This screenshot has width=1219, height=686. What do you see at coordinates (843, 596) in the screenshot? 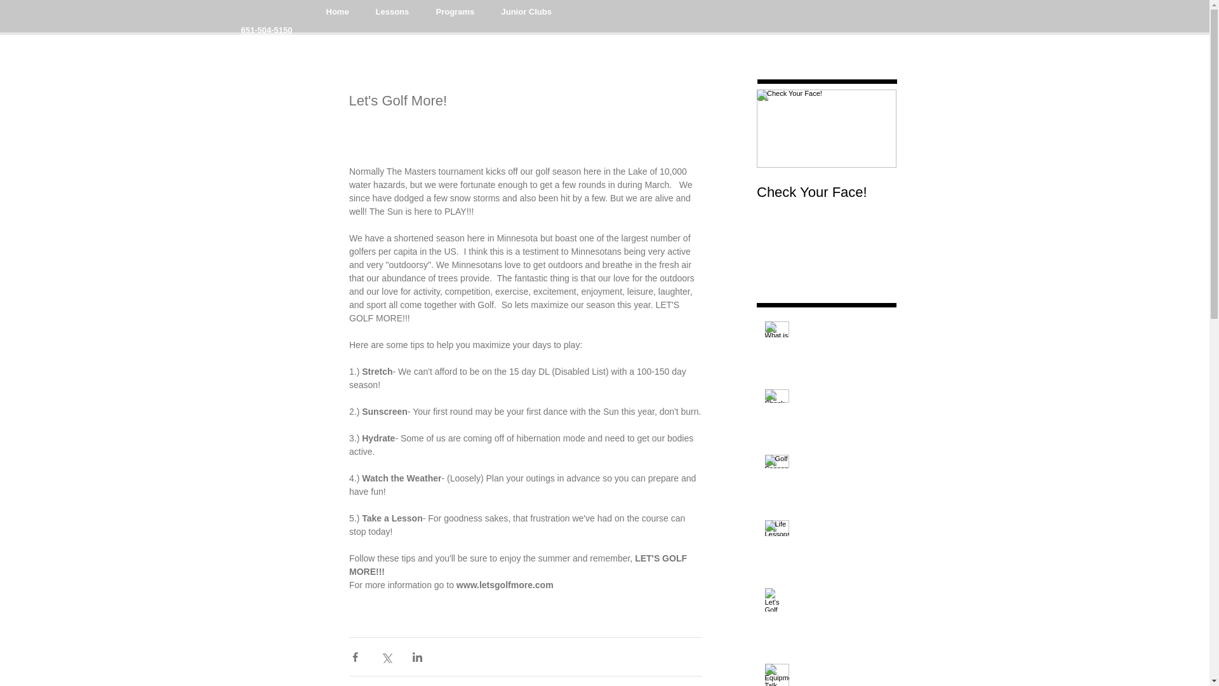
I see `Let's Golf More!` at bounding box center [843, 596].